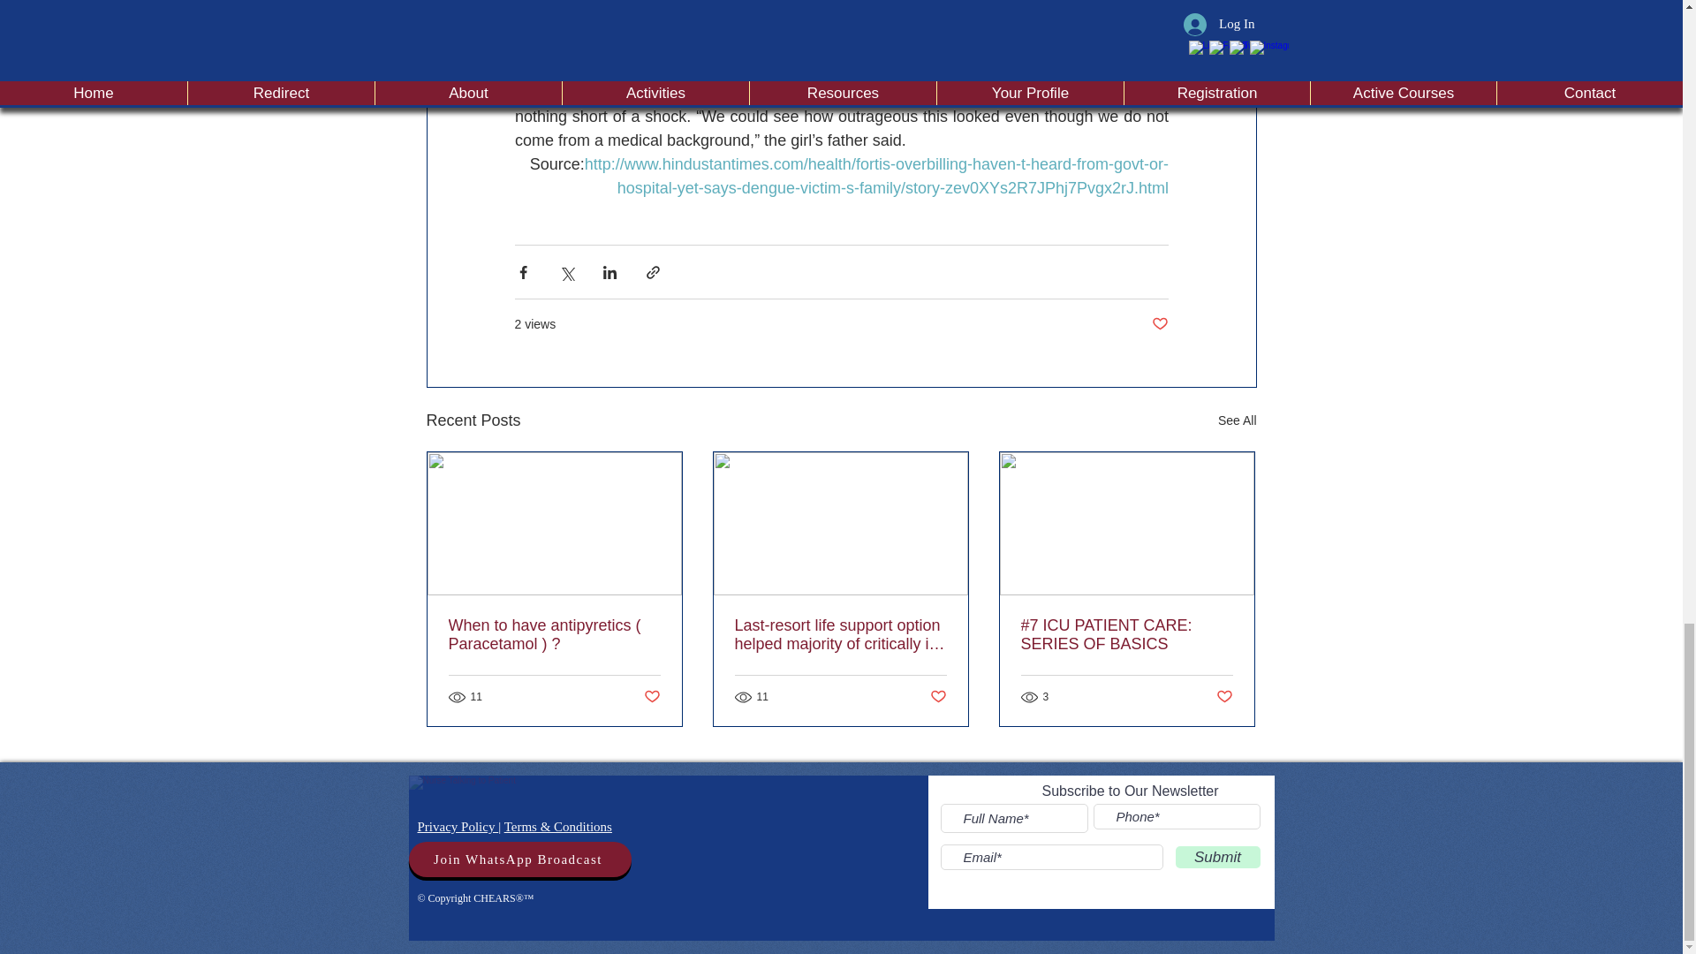  What do you see at coordinates (1237, 420) in the screenshot?
I see `See All` at bounding box center [1237, 420].